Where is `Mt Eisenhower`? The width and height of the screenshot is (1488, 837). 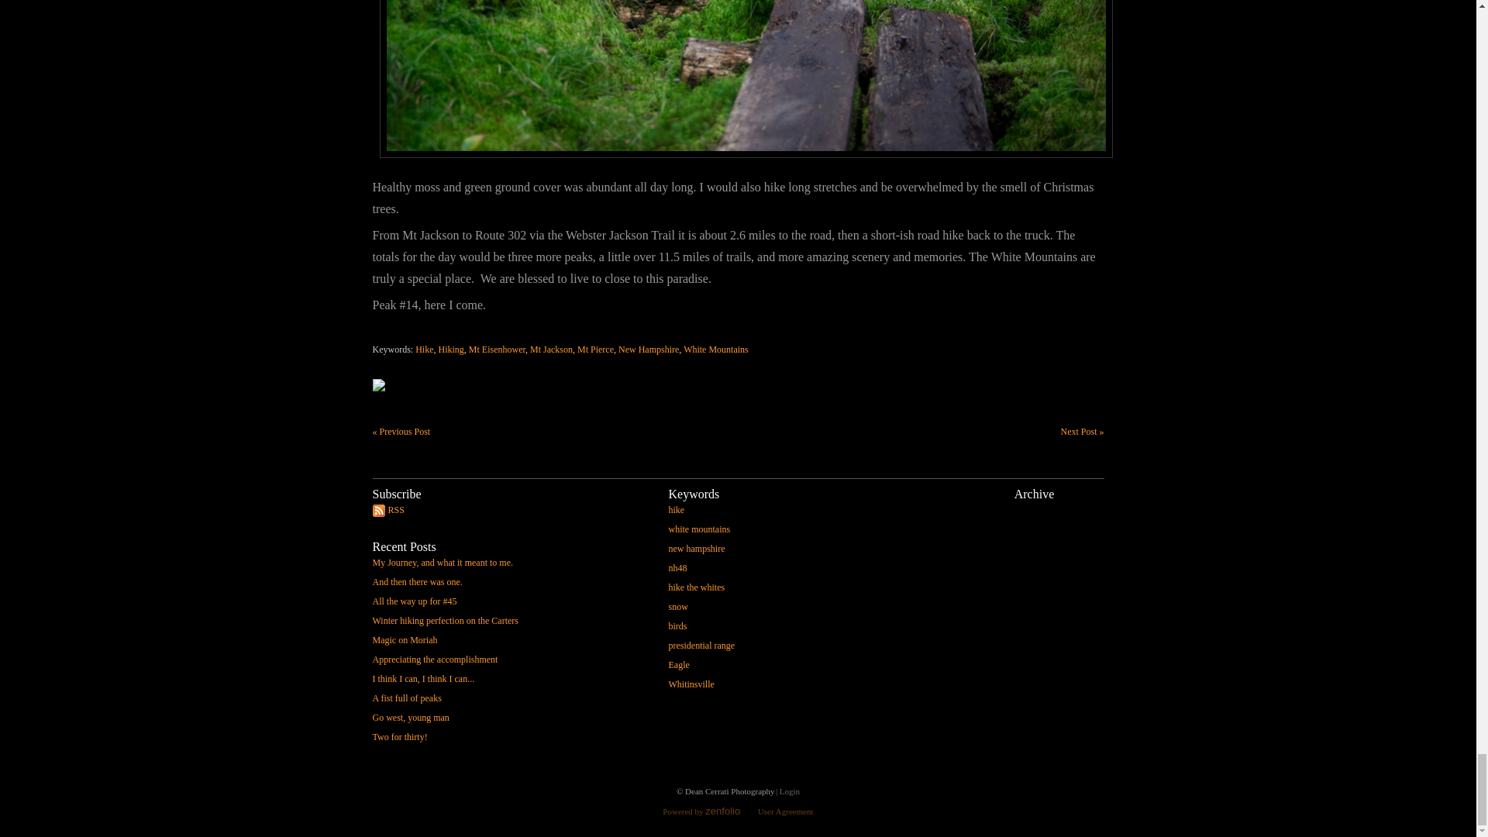 Mt Eisenhower is located at coordinates (496, 349).